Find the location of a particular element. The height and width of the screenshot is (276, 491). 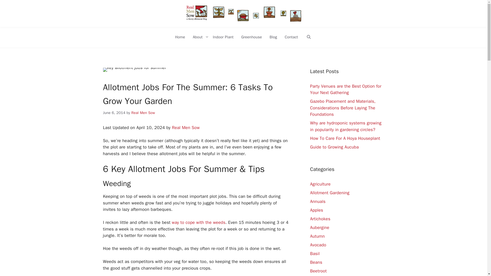

Agriculture is located at coordinates (320, 184).